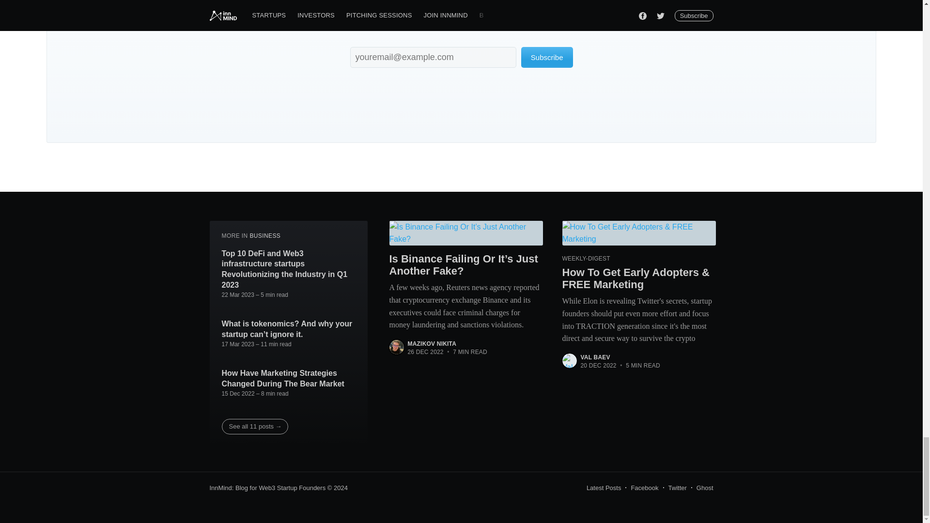  What do you see at coordinates (264, 235) in the screenshot?
I see `BUSINESS` at bounding box center [264, 235].